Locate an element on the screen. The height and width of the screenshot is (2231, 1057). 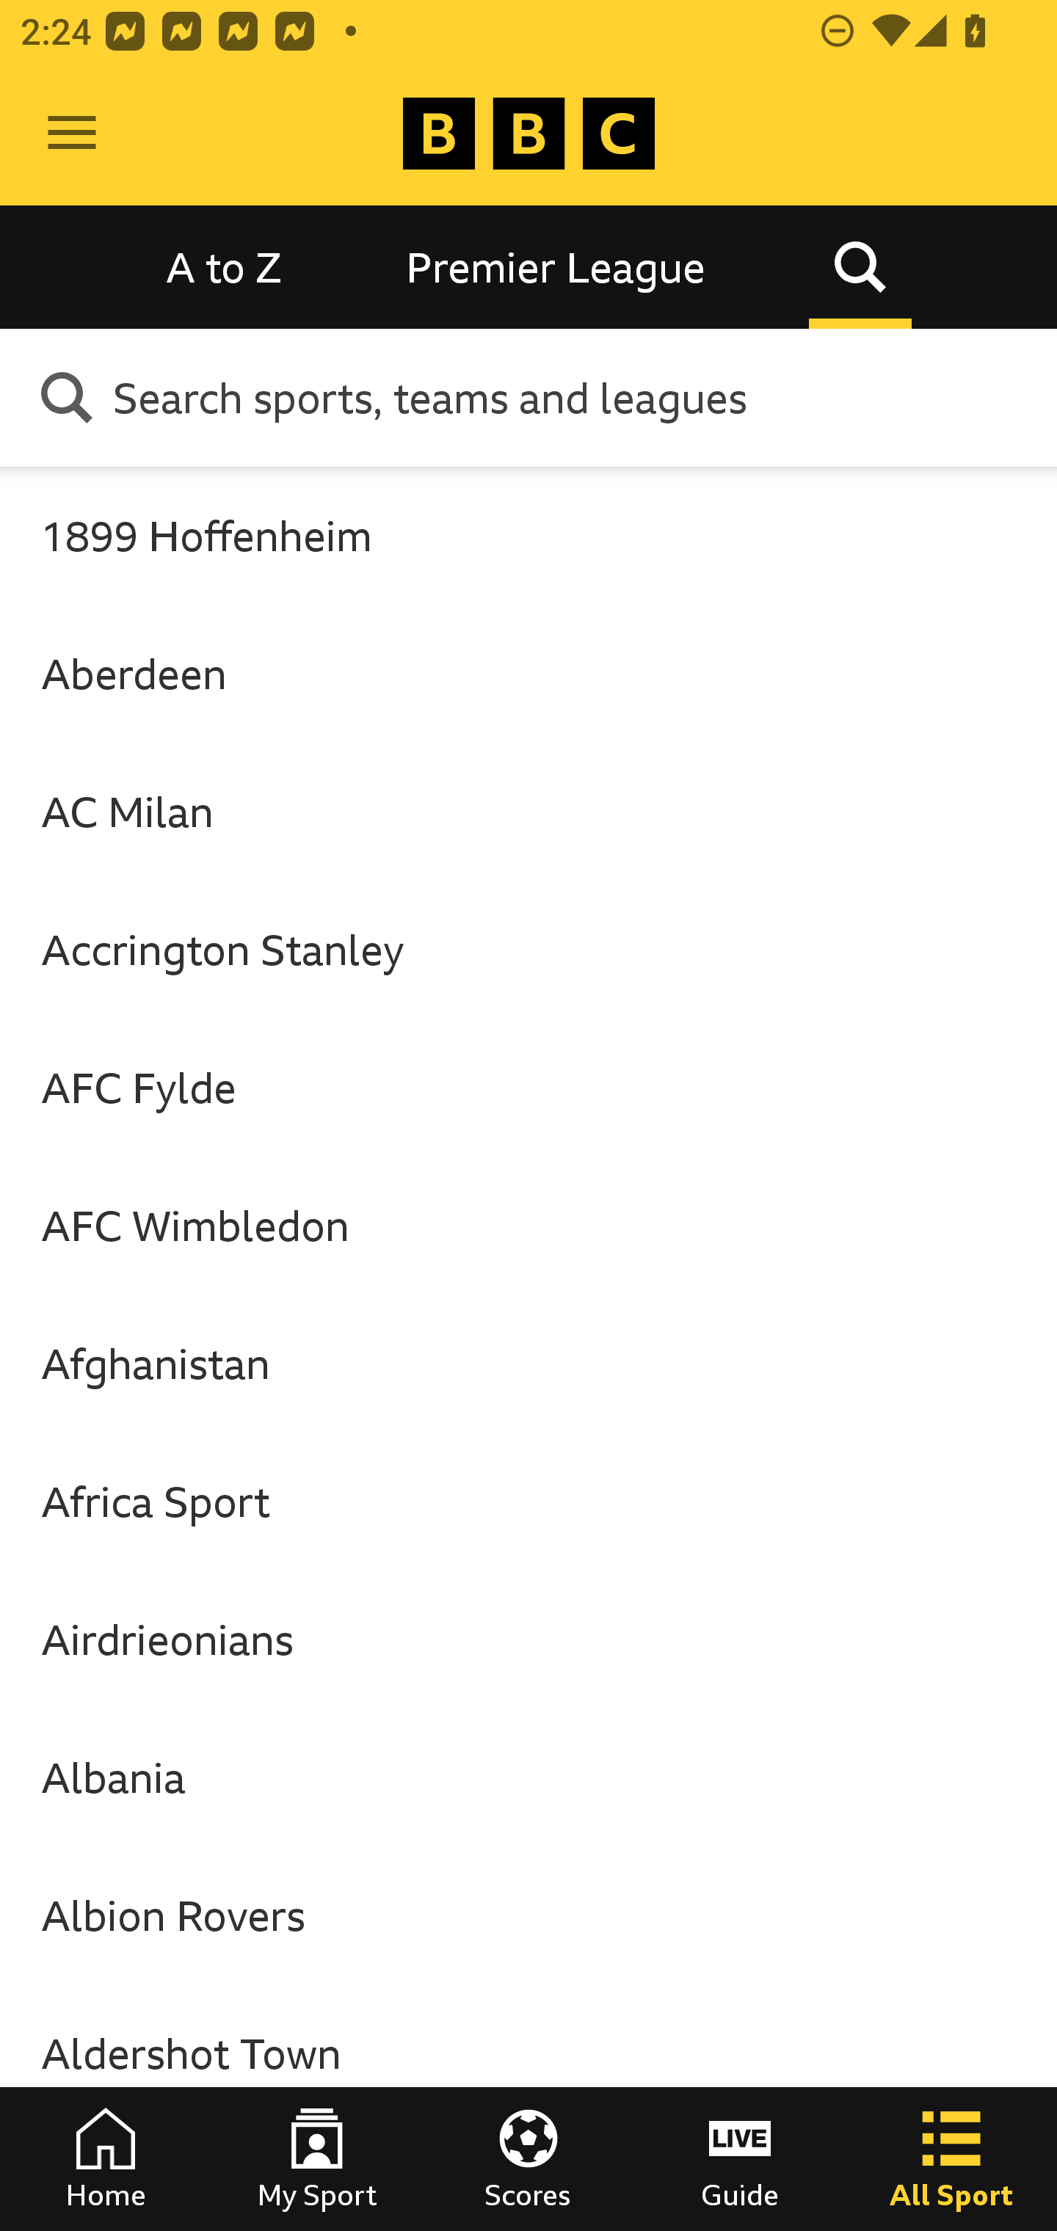
Guide is located at coordinates (740, 2159).